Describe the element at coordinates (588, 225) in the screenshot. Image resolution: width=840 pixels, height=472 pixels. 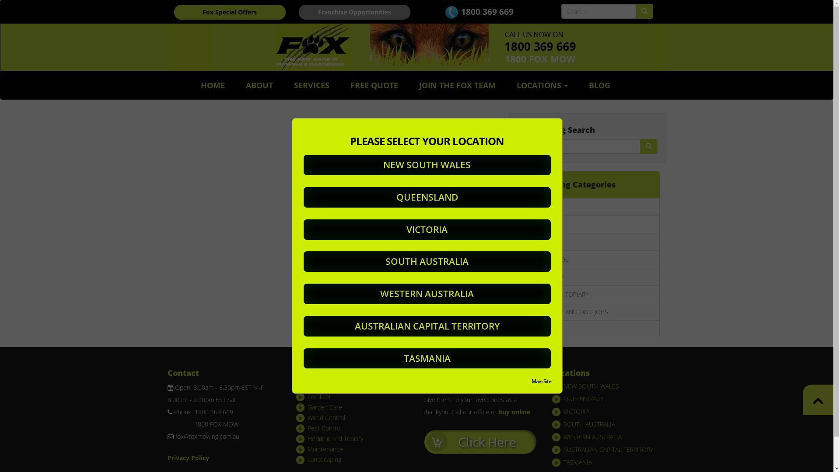
I see `FERTILISER` at that location.